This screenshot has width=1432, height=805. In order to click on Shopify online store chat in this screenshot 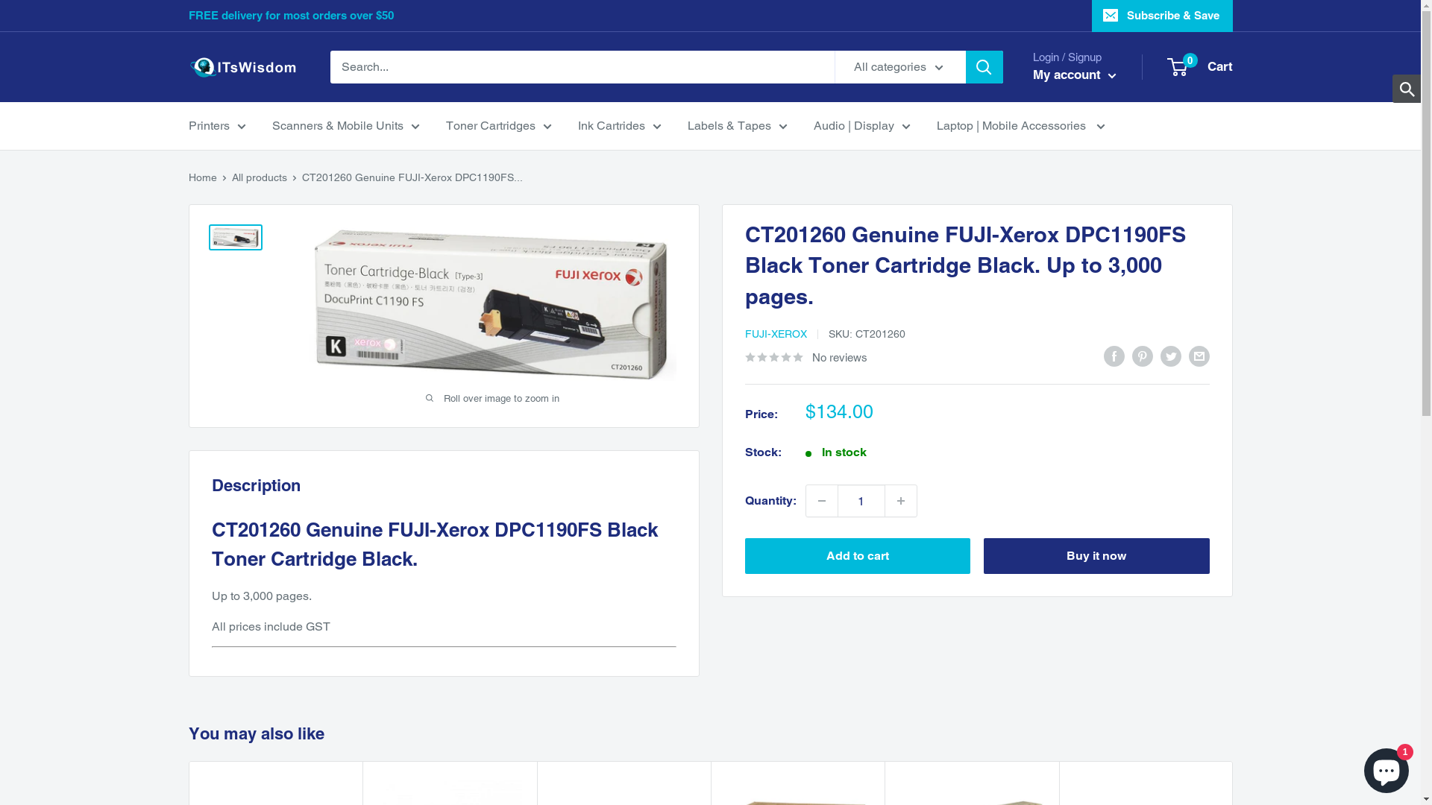, I will do `click(1387, 768)`.